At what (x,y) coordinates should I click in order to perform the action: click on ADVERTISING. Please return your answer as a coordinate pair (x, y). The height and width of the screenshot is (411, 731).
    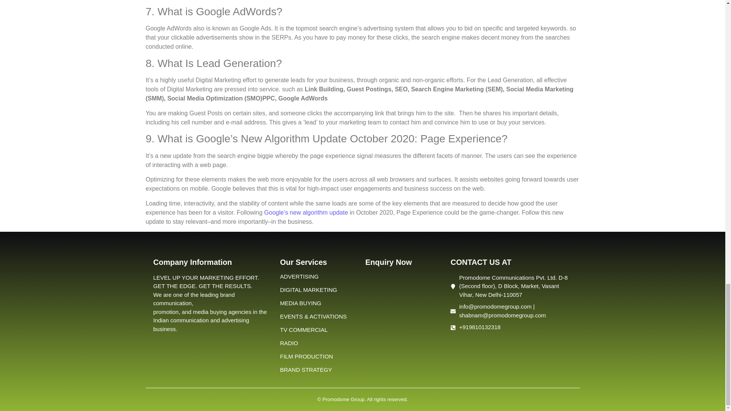
    Looking at the image, I should click on (299, 276).